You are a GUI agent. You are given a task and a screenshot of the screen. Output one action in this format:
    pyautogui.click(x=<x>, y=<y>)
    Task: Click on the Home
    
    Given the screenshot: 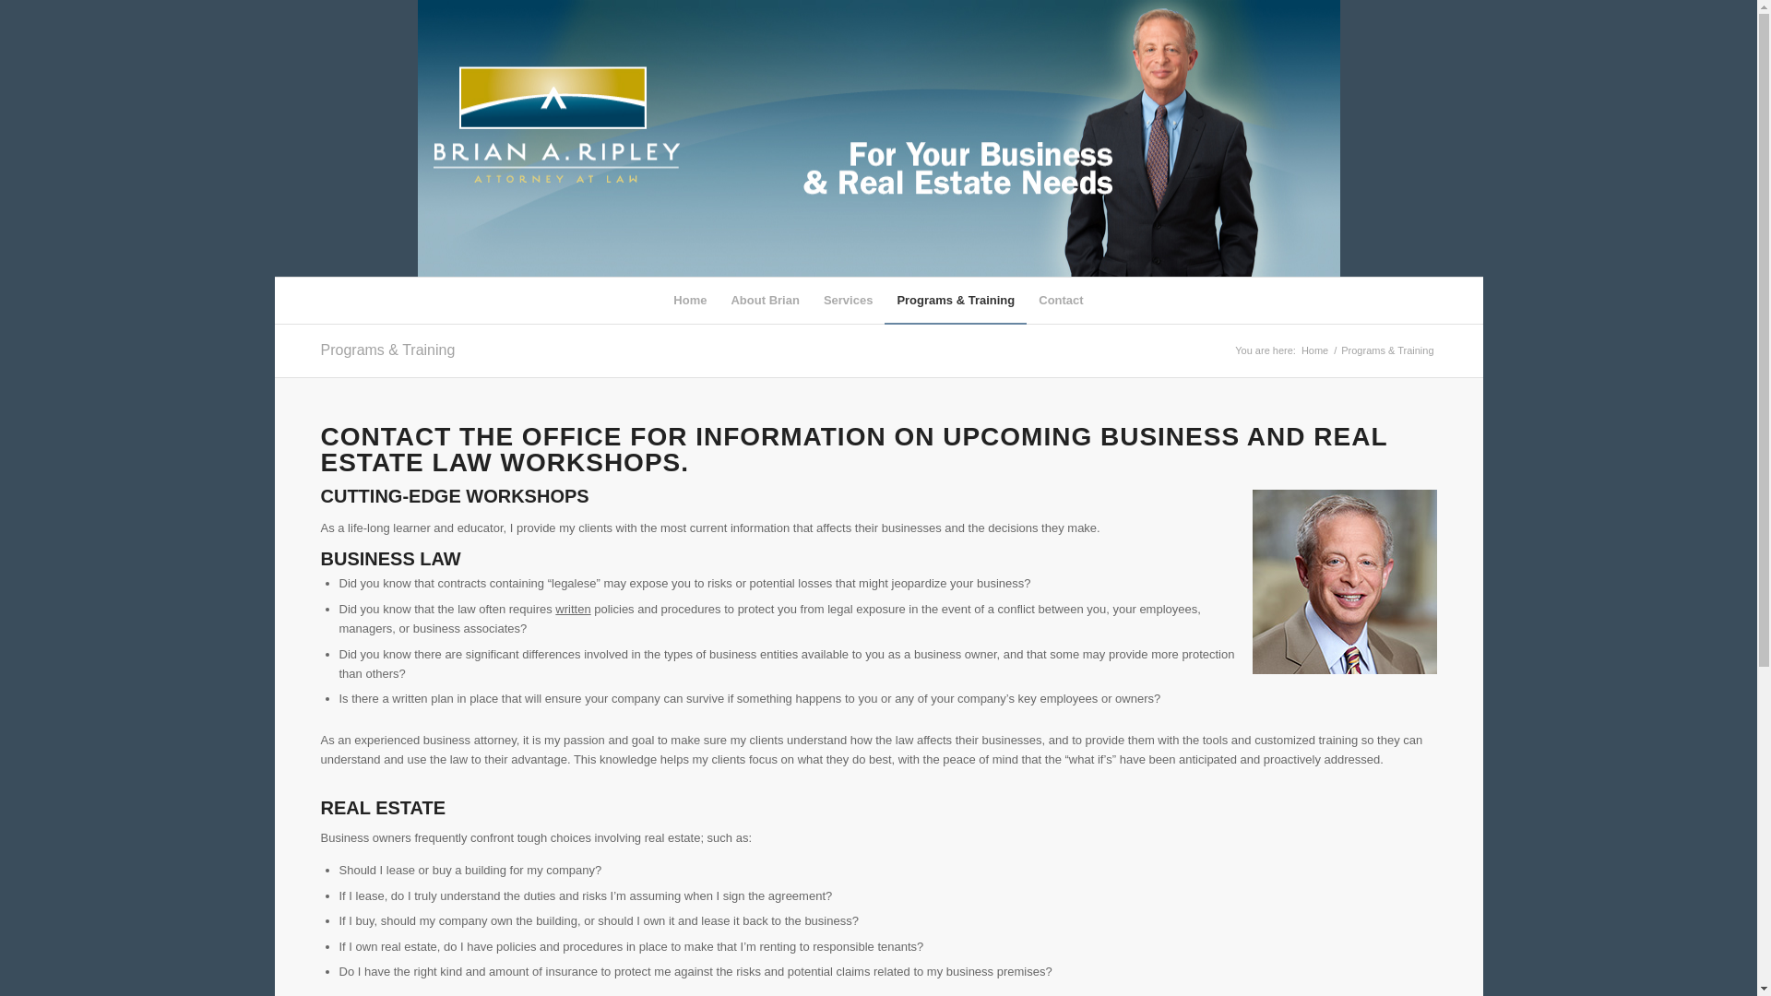 What is the action you would take?
    pyautogui.click(x=690, y=301)
    